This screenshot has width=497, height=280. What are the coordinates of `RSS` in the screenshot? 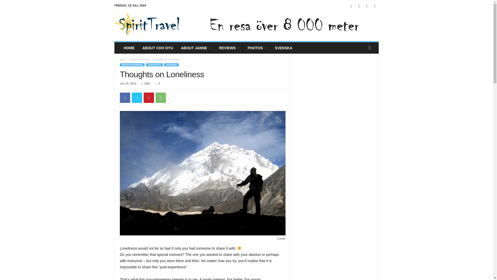 It's located at (367, 6).